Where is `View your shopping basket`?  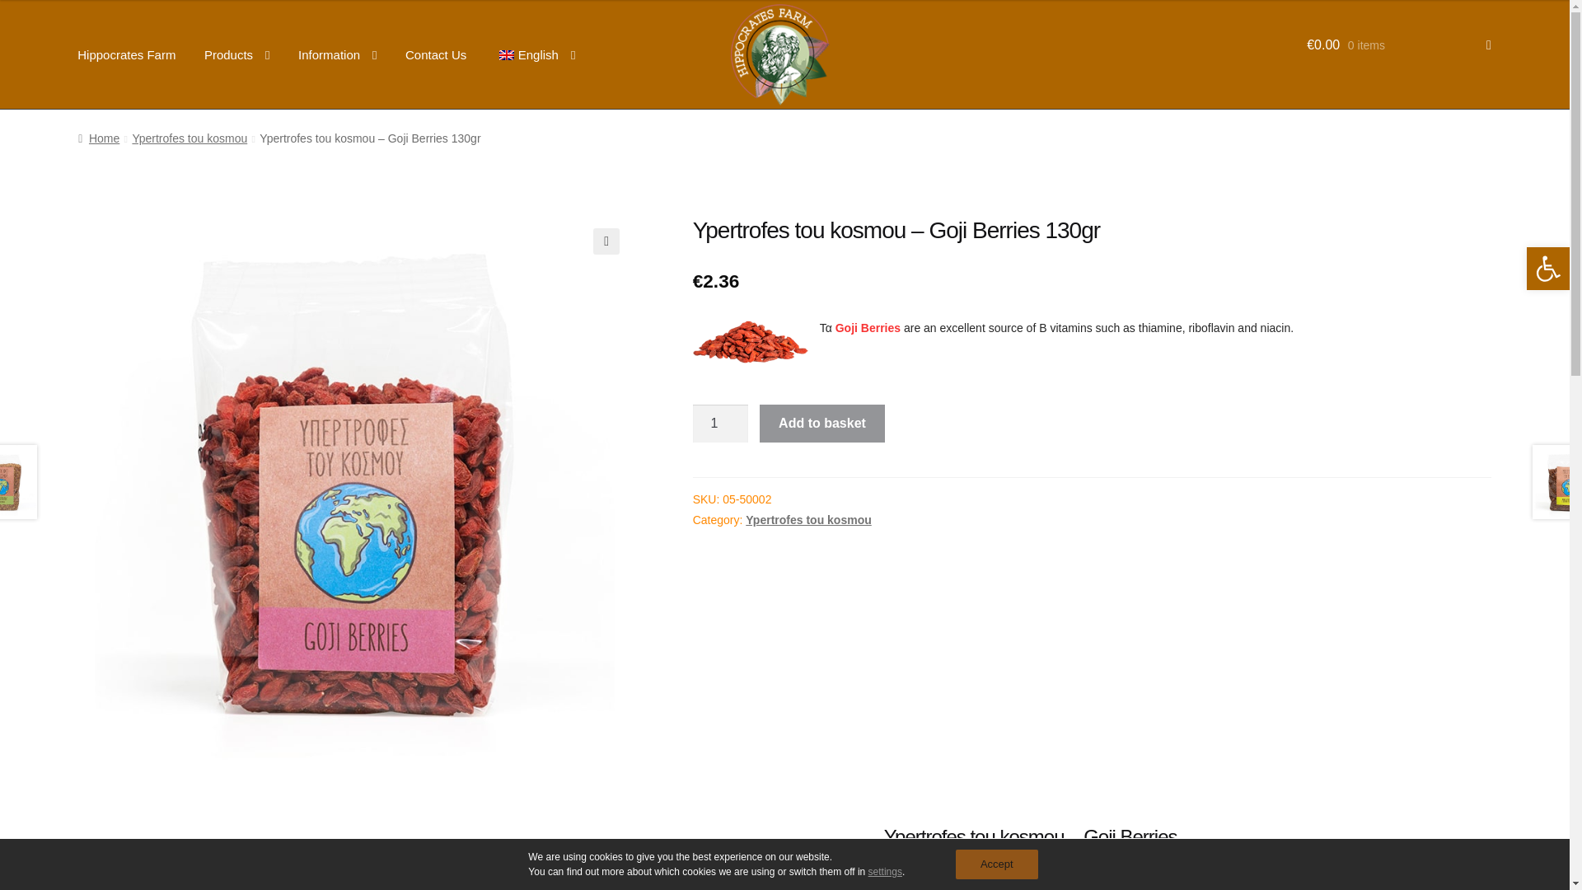
View your shopping basket is located at coordinates (1399, 40).